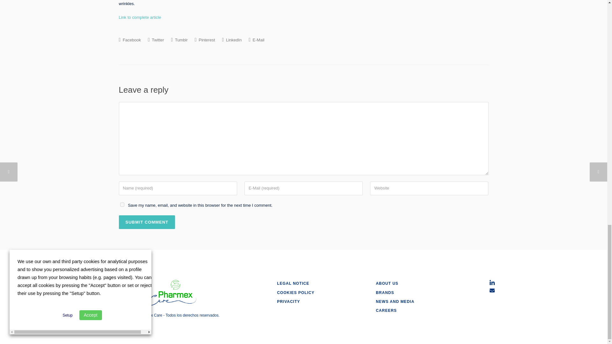 The image size is (612, 344). Describe the element at coordinates (296, 292) in the screenshot. I see `COOKIES POLICY` at that location.